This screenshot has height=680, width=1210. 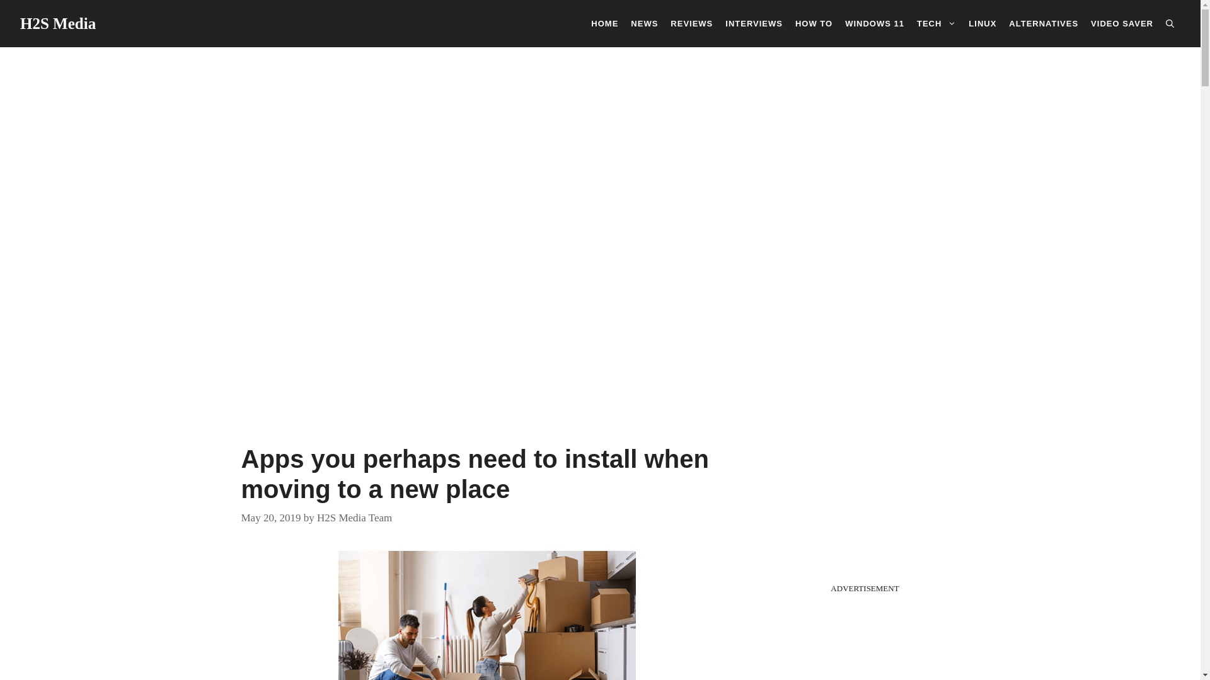 What do you see at coordinates (936, 23) in the screenshot?
I see `TECH` at bounding box center [936, 23].